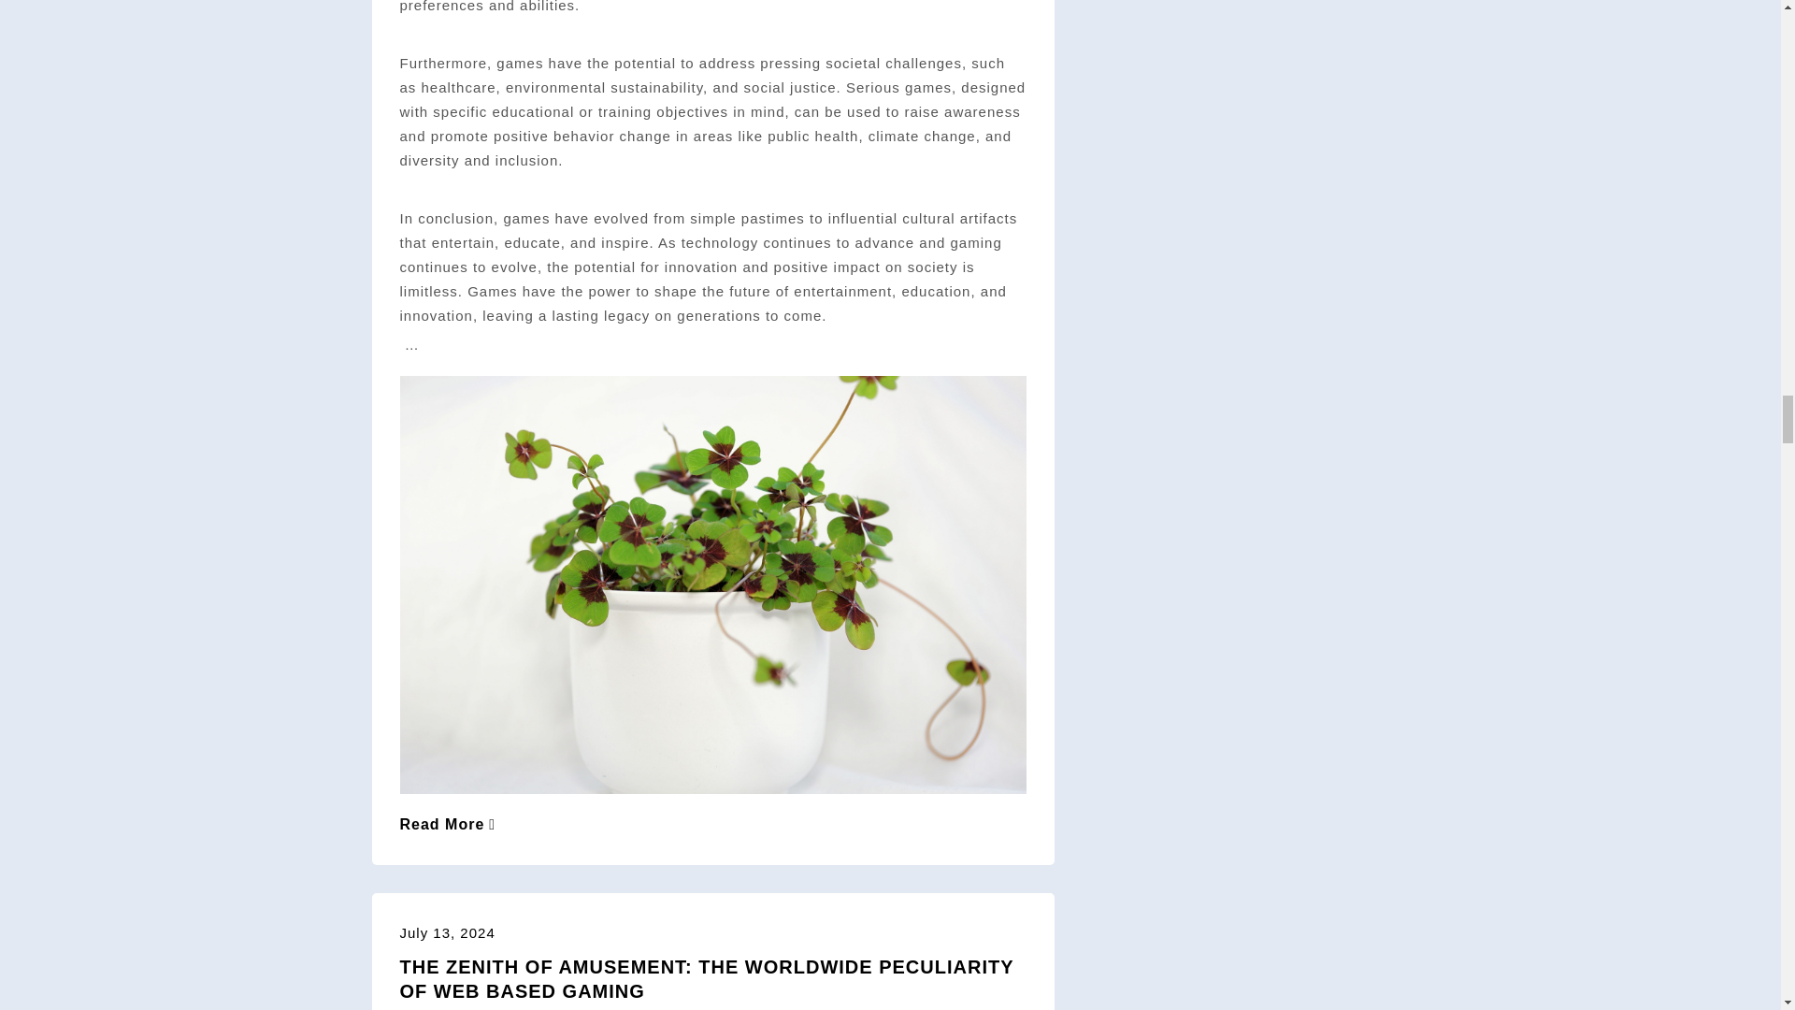  Describe the element at coordinates (447, 932) in the screenshot. I see `July 13, 2024` at that location.